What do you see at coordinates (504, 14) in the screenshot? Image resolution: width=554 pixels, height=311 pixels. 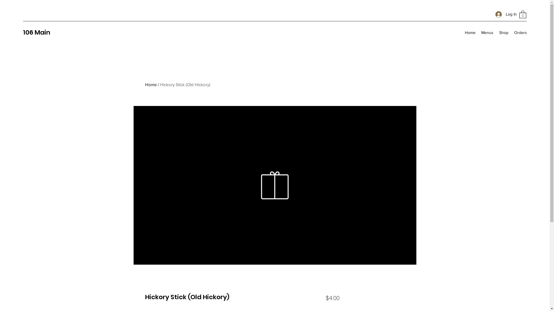 I see `Log In` at bounding box center [504, 14].